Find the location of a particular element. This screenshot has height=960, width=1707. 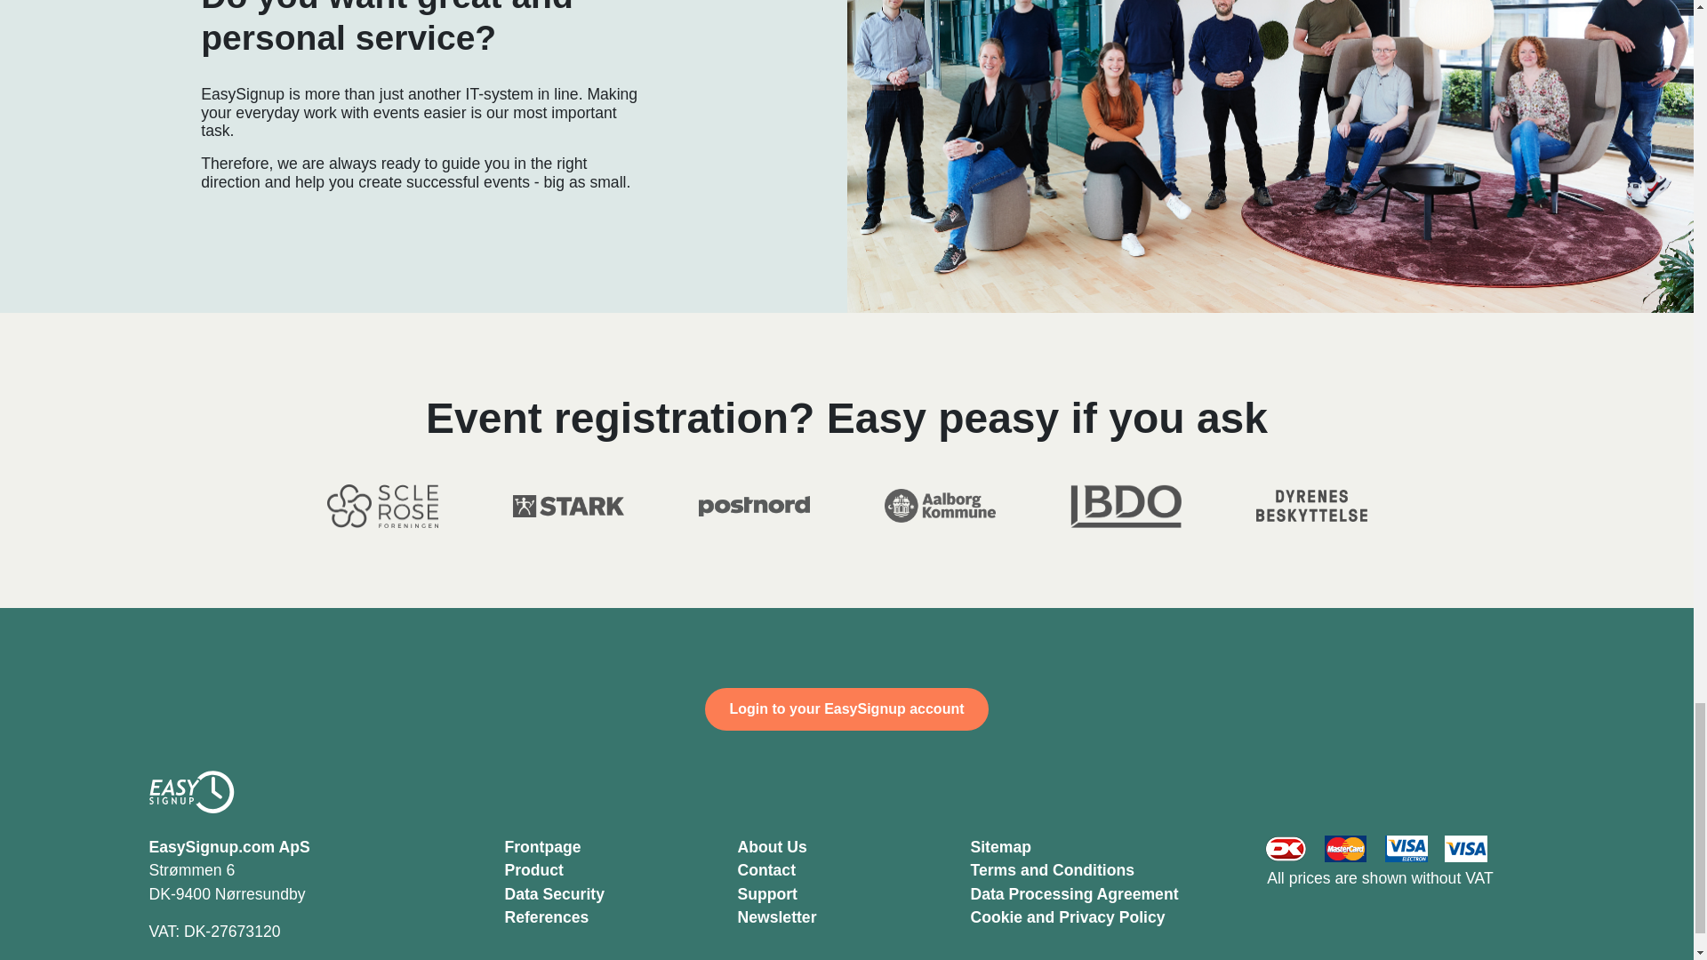

Frontpage is located at coordinates (543, 846).